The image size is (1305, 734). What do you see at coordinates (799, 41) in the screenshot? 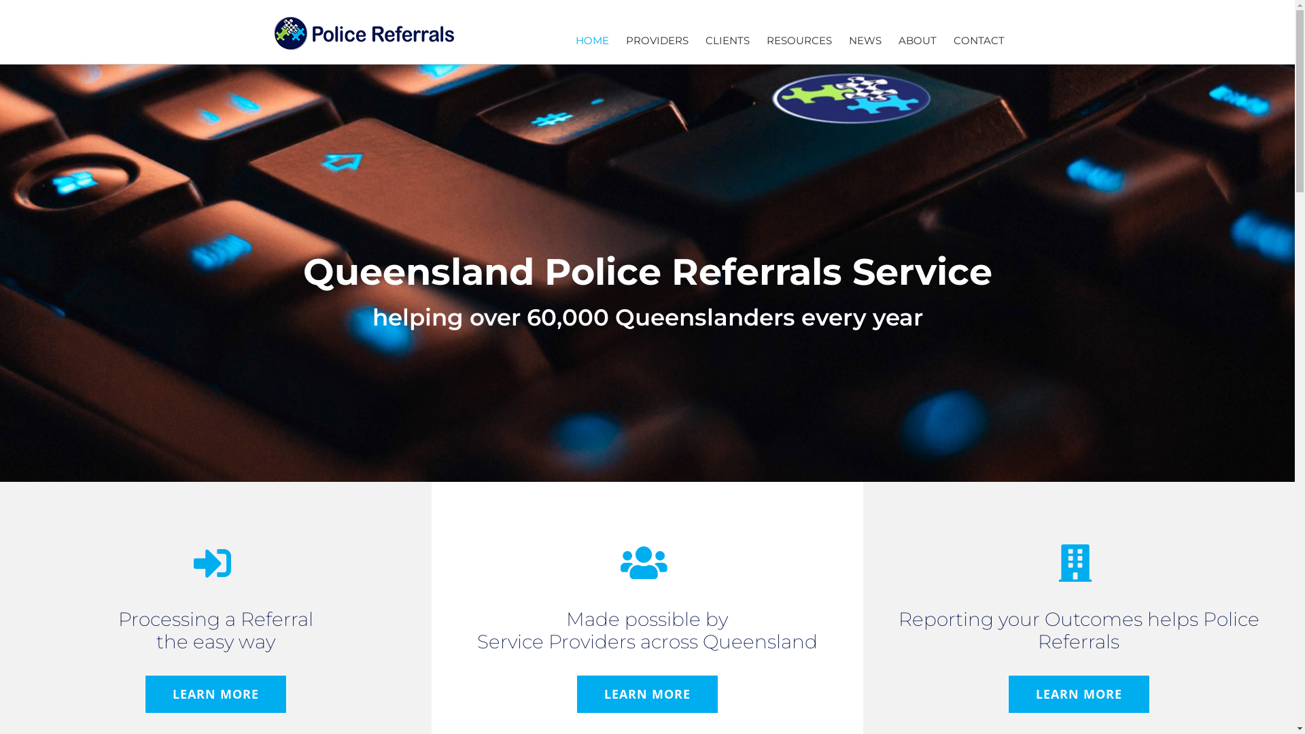
I see `RESOURCES` at bounding box center [799, 41].